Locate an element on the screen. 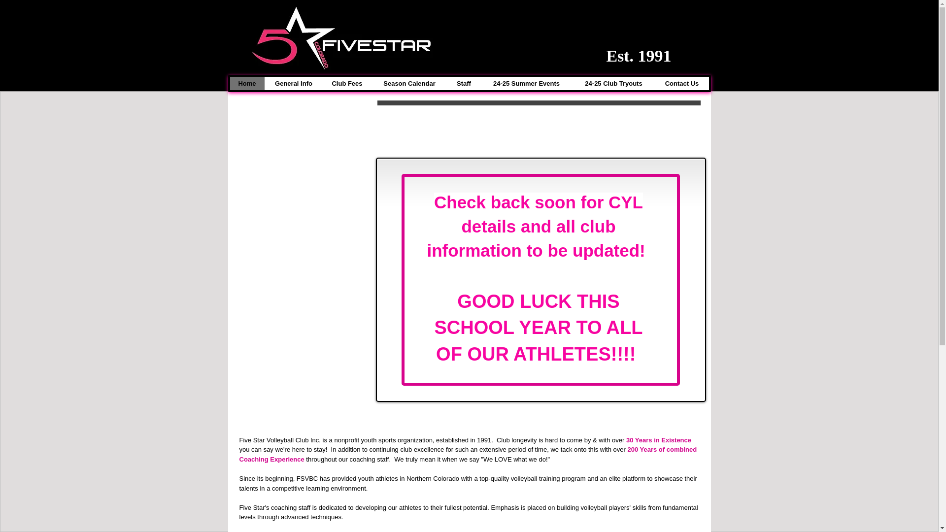  Home is located at coordinates (246, 83).